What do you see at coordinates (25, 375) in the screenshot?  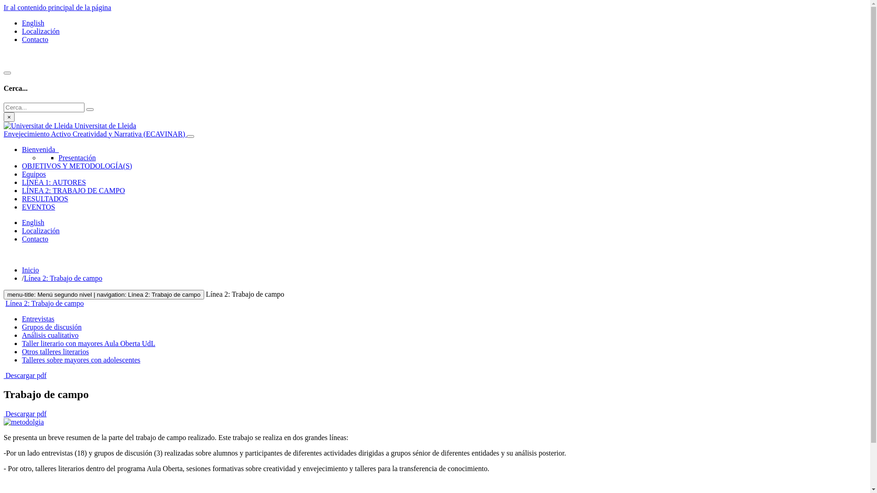 I see ` Descargar pdf` at bounding box center [25, 375].